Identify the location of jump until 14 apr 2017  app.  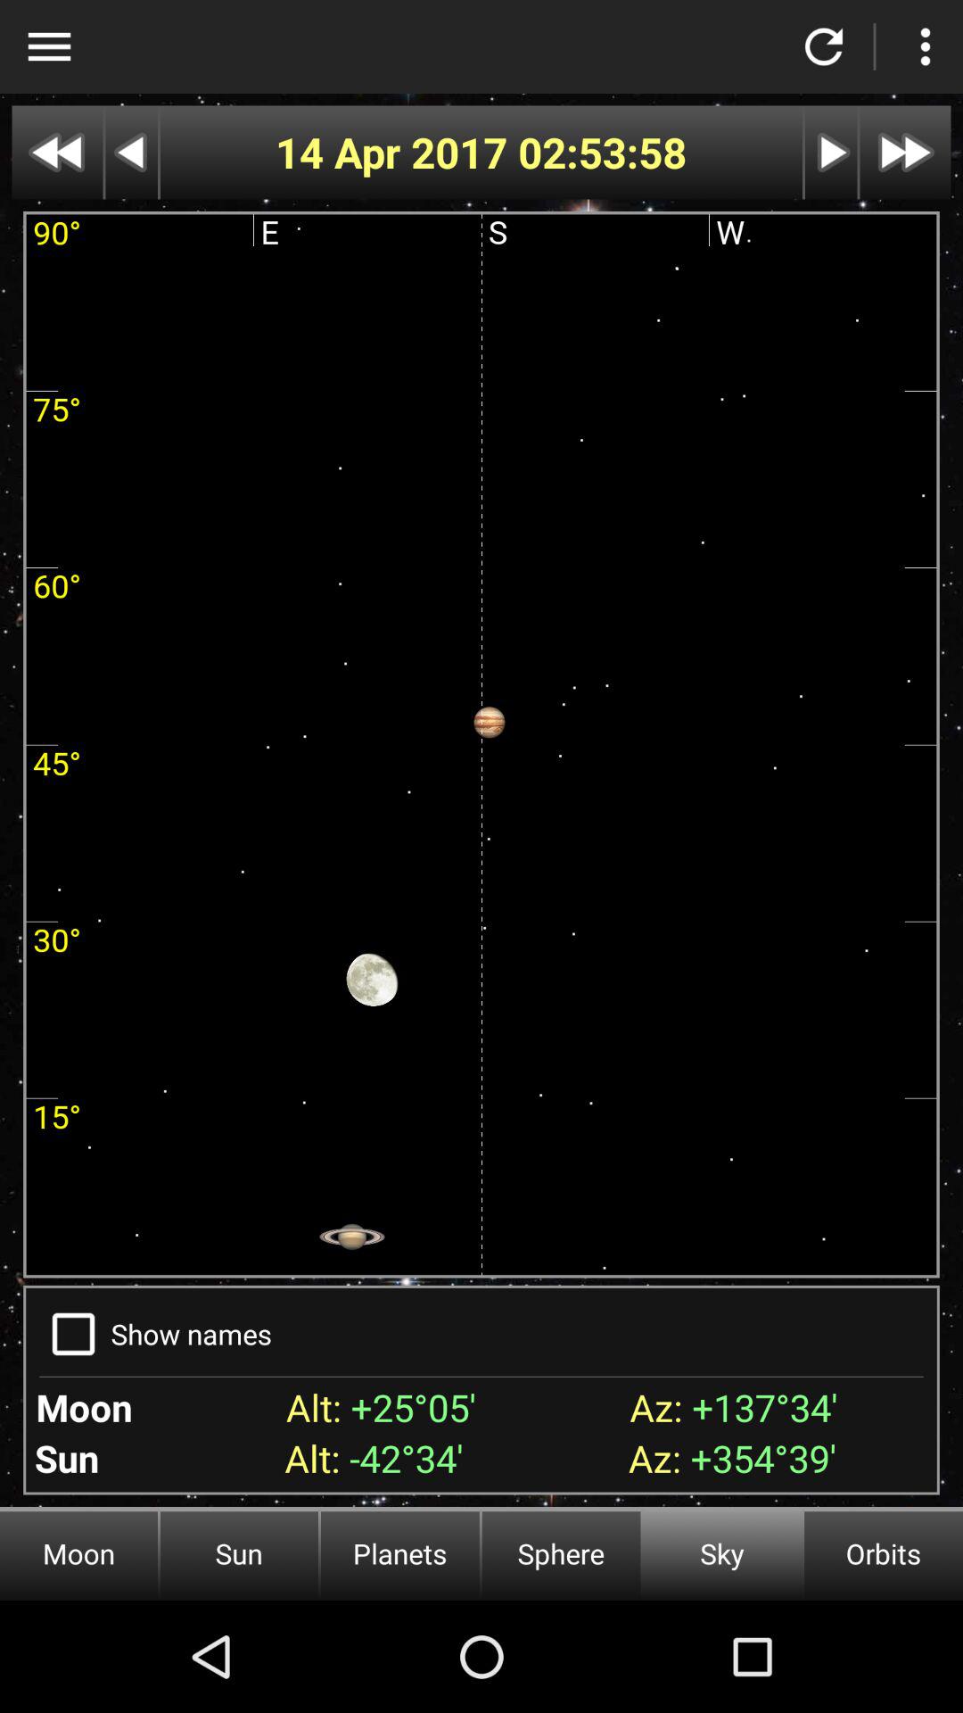
(397, 152).